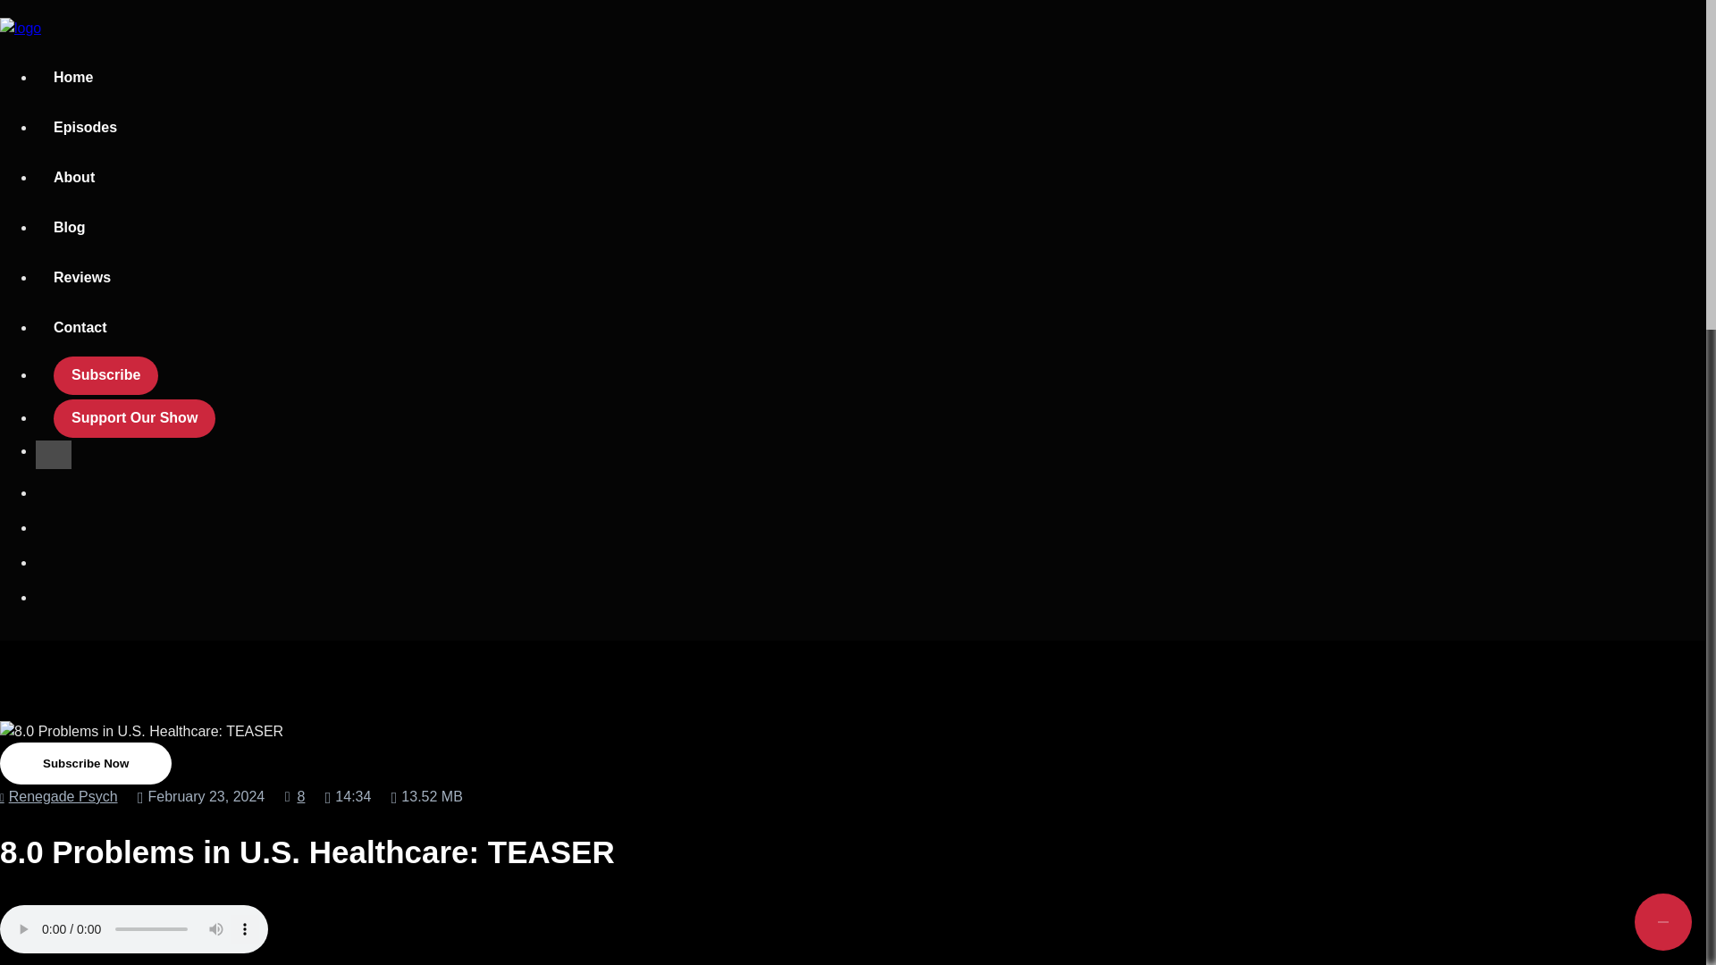  What do you see at coordinates (59, 797) in the screenshot?
I see `Renegade Psych` at bounding box center [59, 797].